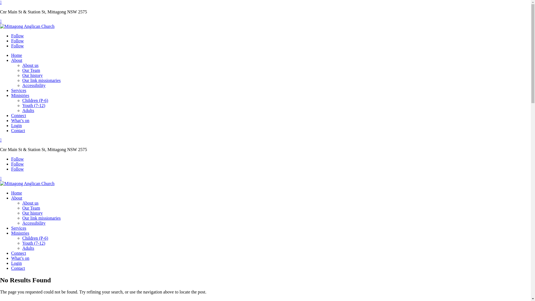 This screenshot has width=535, height=301. What do you see at coordinates (17, 164) in the screenshot?
I see `Follow` at bounding box center [17, 164].